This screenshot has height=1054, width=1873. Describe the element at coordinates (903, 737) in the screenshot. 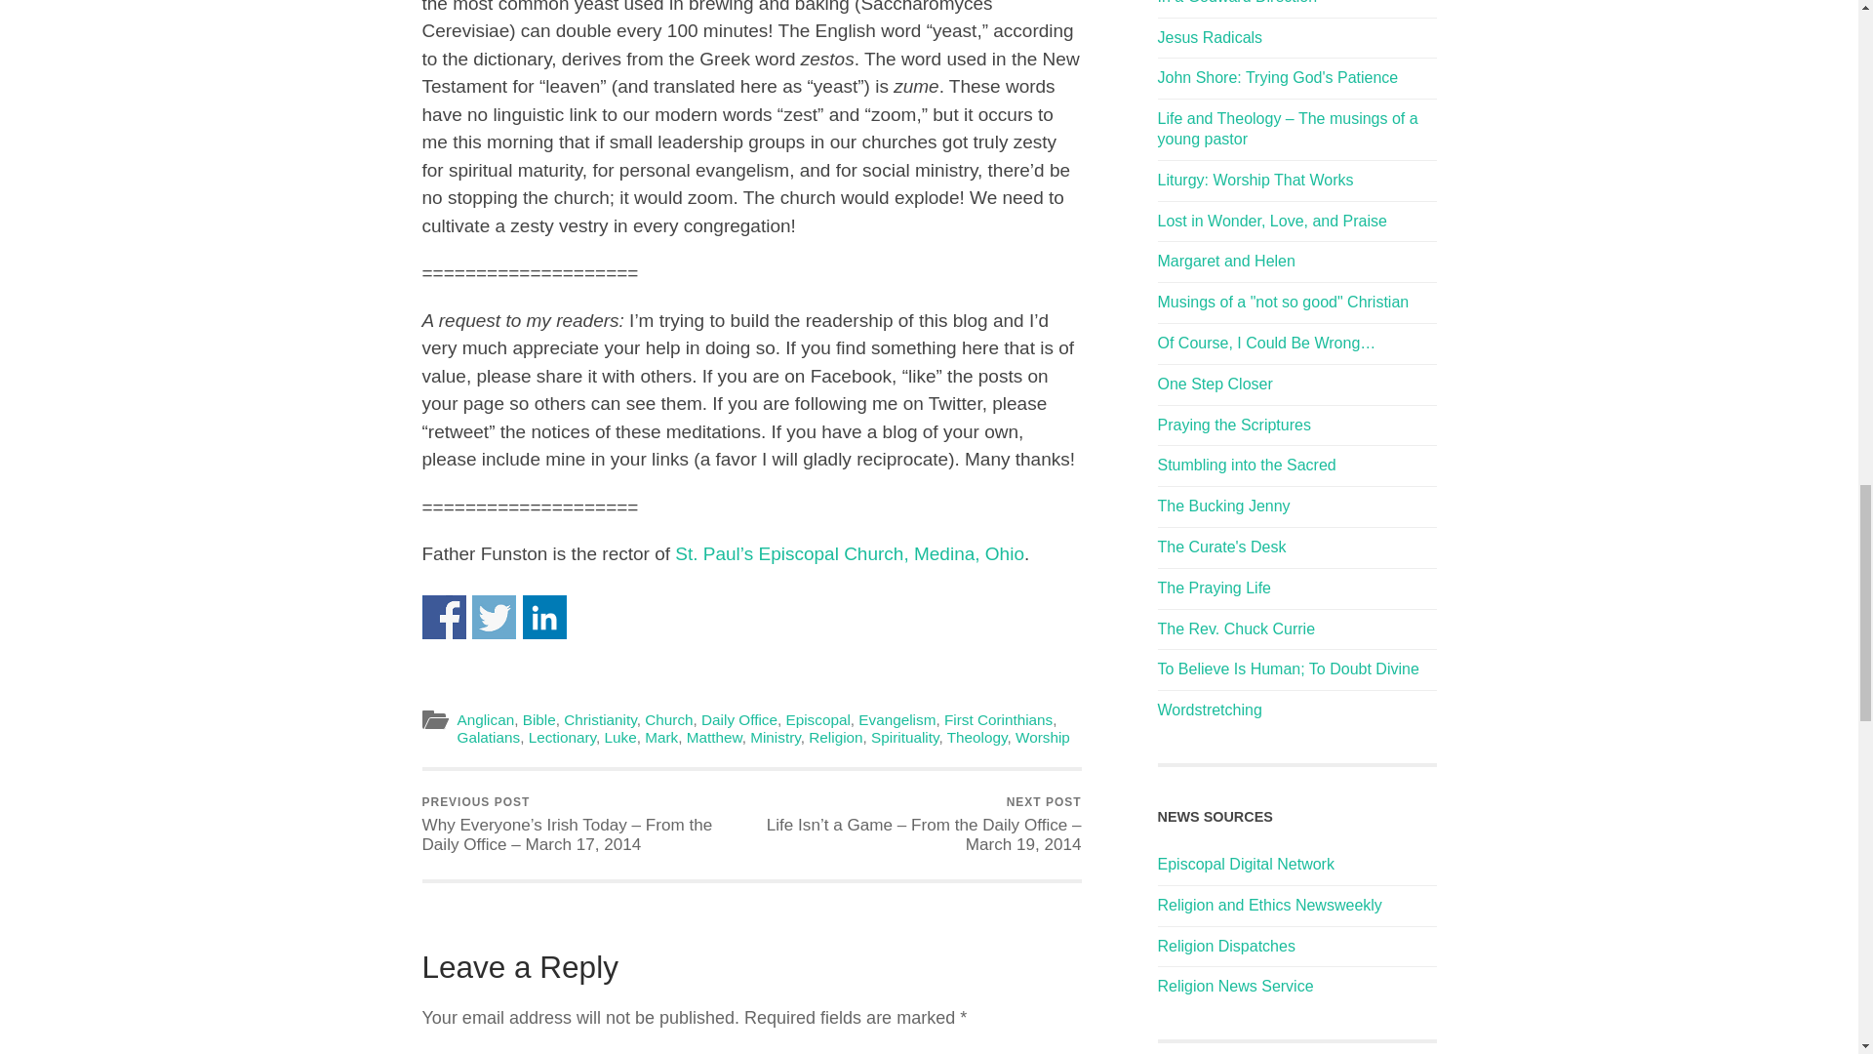

I see `Spirituality` at that location.